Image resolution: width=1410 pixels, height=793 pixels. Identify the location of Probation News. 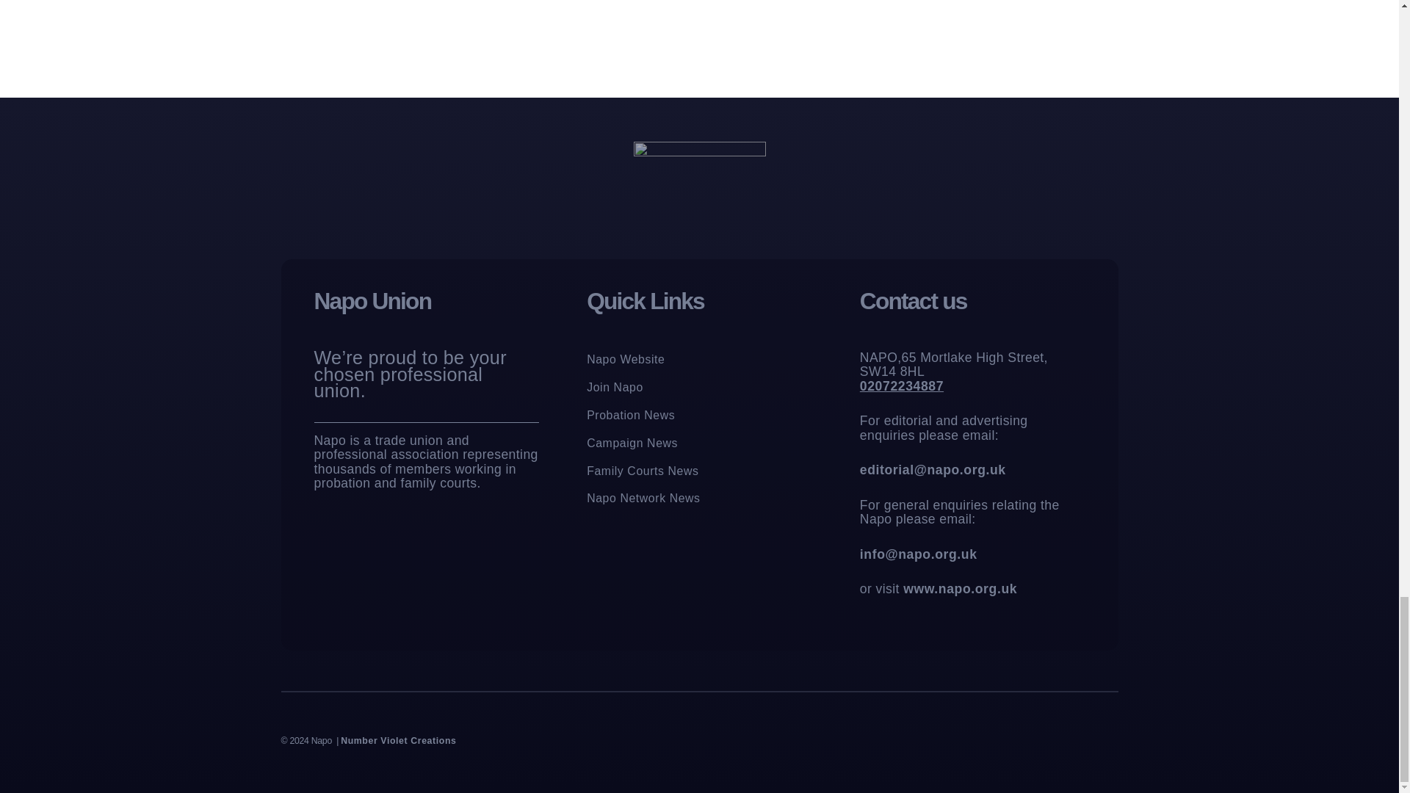
(630, 416).